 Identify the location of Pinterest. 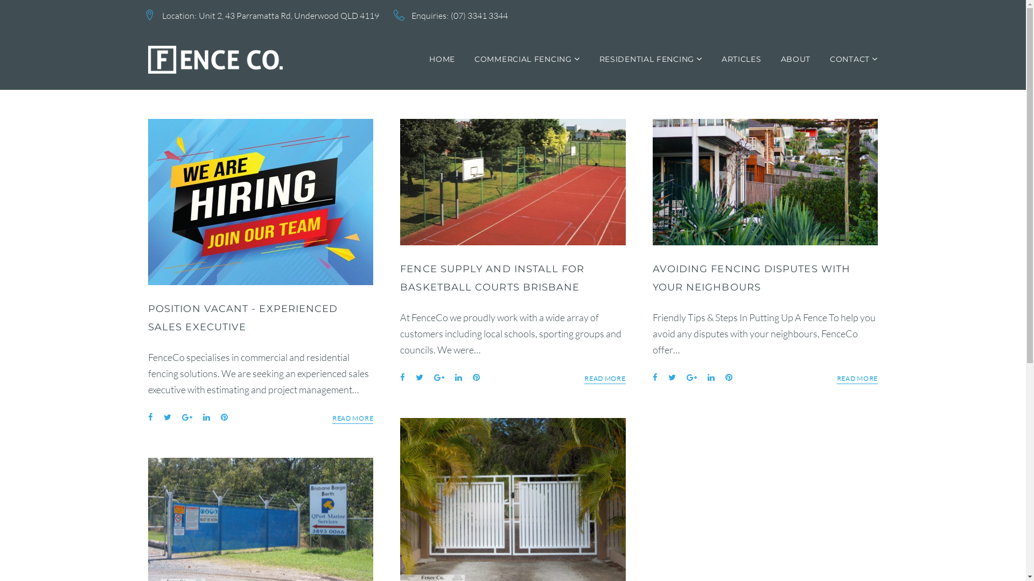
(729, 378).